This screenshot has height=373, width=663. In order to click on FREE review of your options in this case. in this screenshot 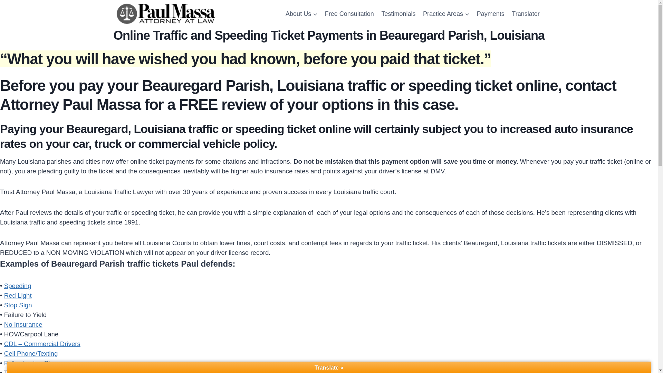, I will do `click(318, 104)`.